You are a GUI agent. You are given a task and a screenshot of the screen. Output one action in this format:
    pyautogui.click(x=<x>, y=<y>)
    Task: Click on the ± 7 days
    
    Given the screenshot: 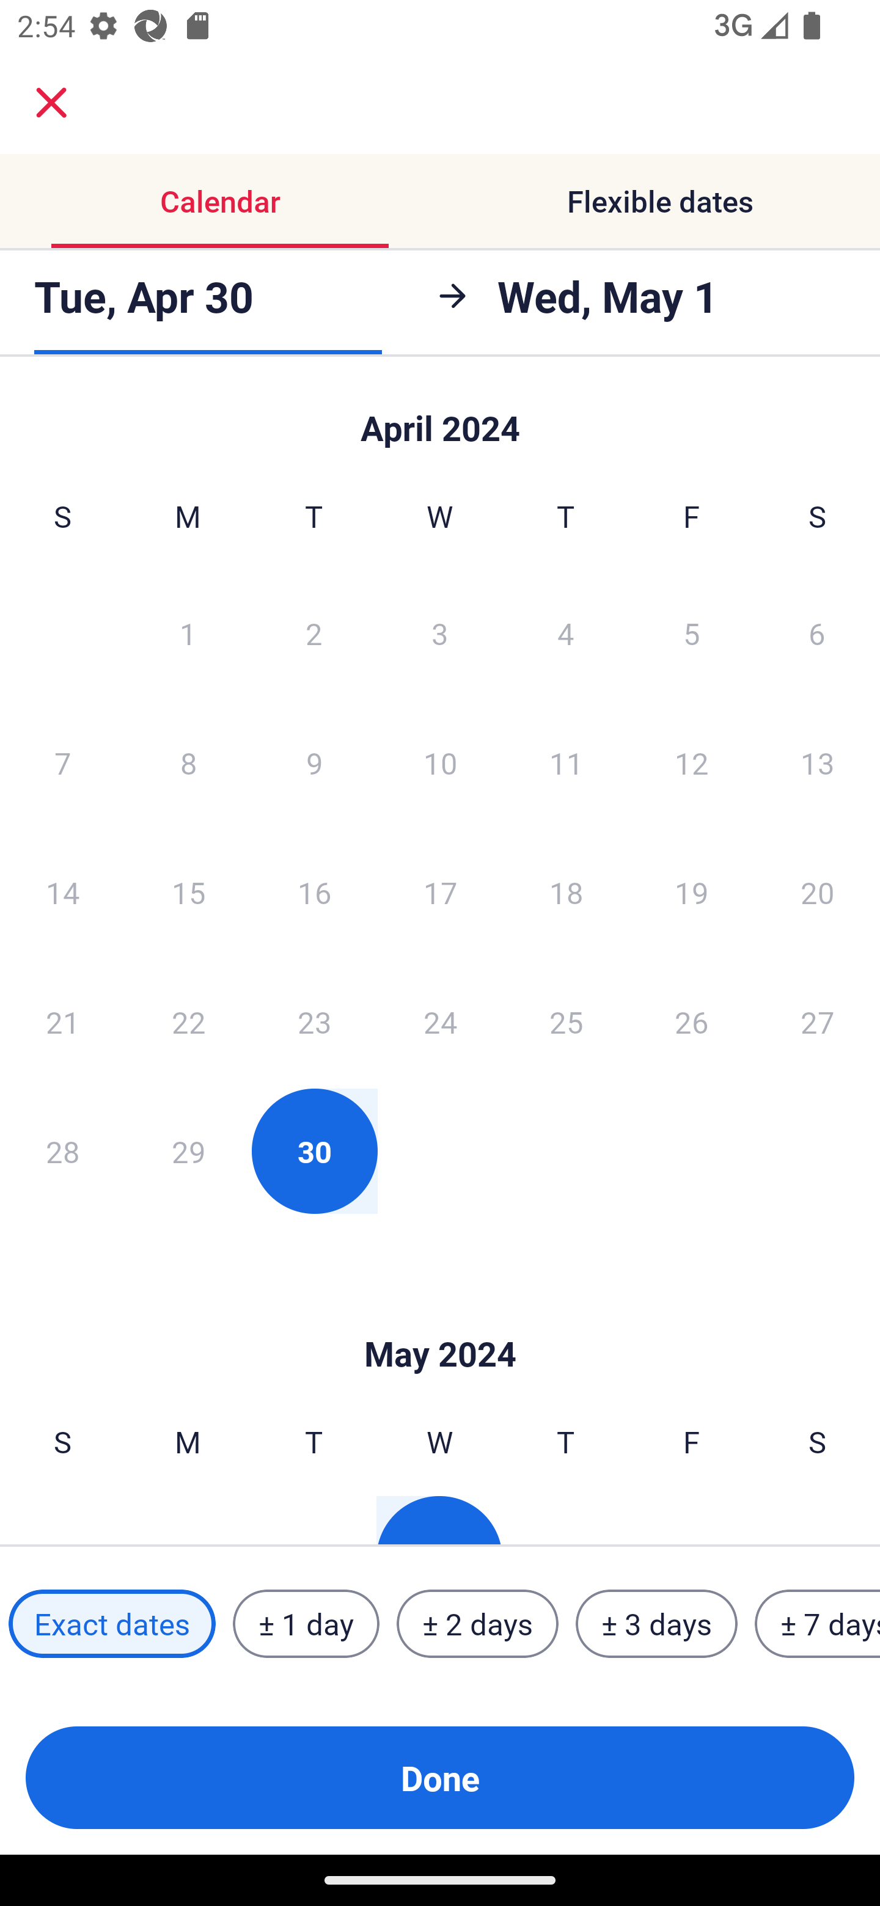 What is the action you would take?
    pyautogui.click(x=818, y=1624)
    